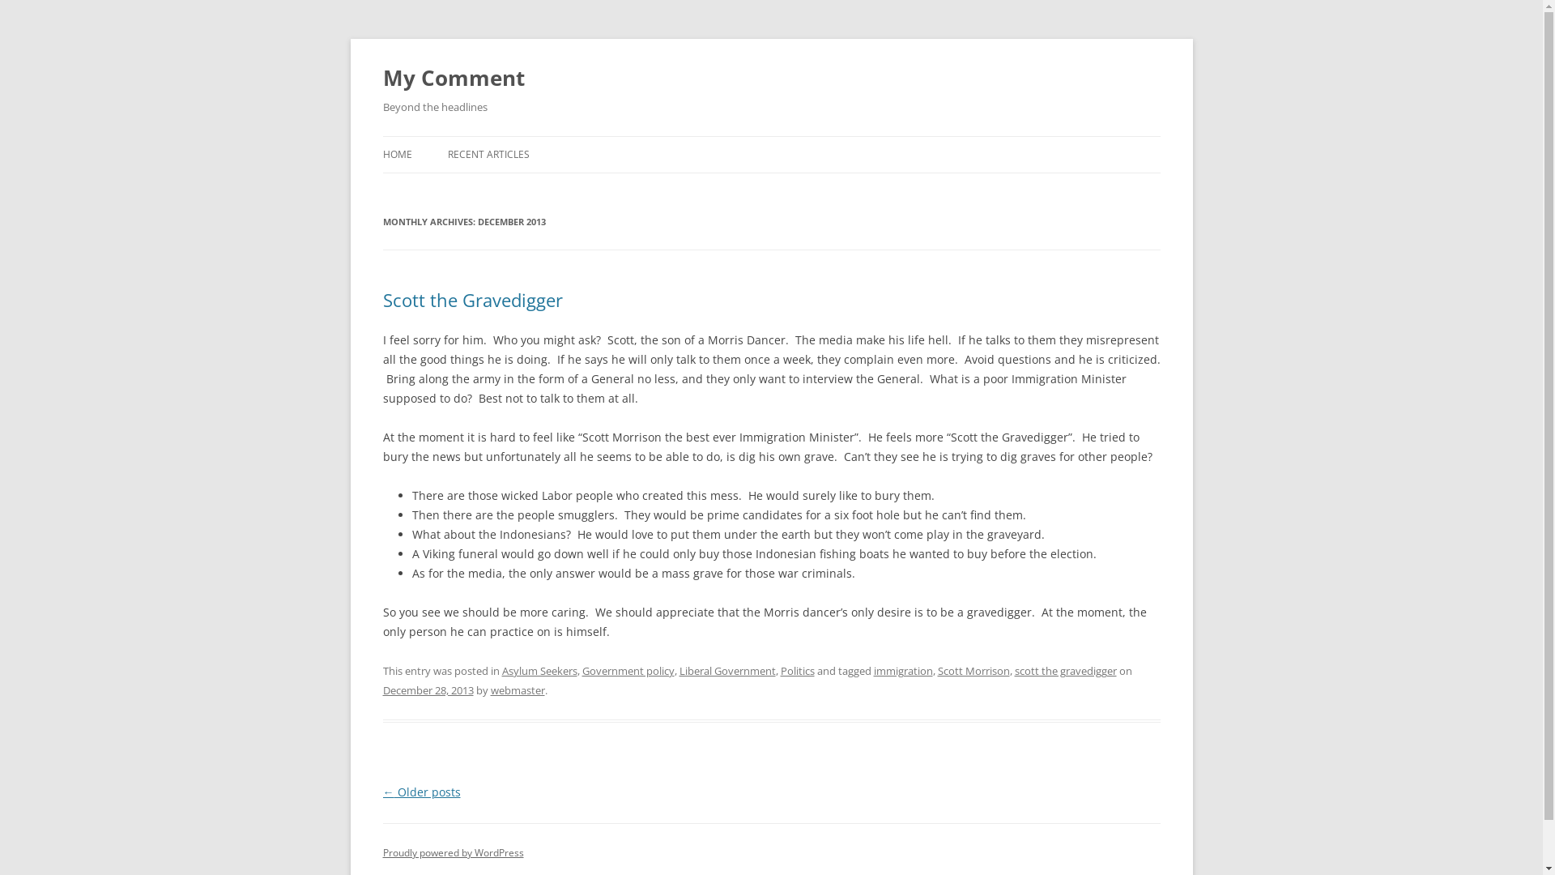 The width and height of the screenshot is (1555, 875). Describe the element at coordinates (488, 155) in the screenshot. I see `RECENT ARTICLES` at that location.